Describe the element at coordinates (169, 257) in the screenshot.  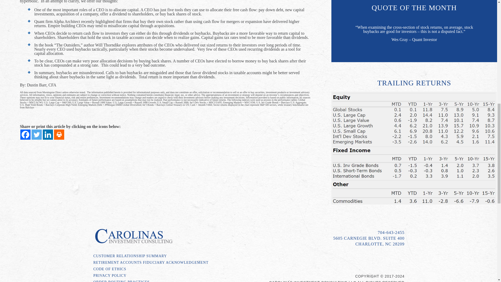
I see `CUSTOMER RELATIONSHIP SUMMARY` at that location.